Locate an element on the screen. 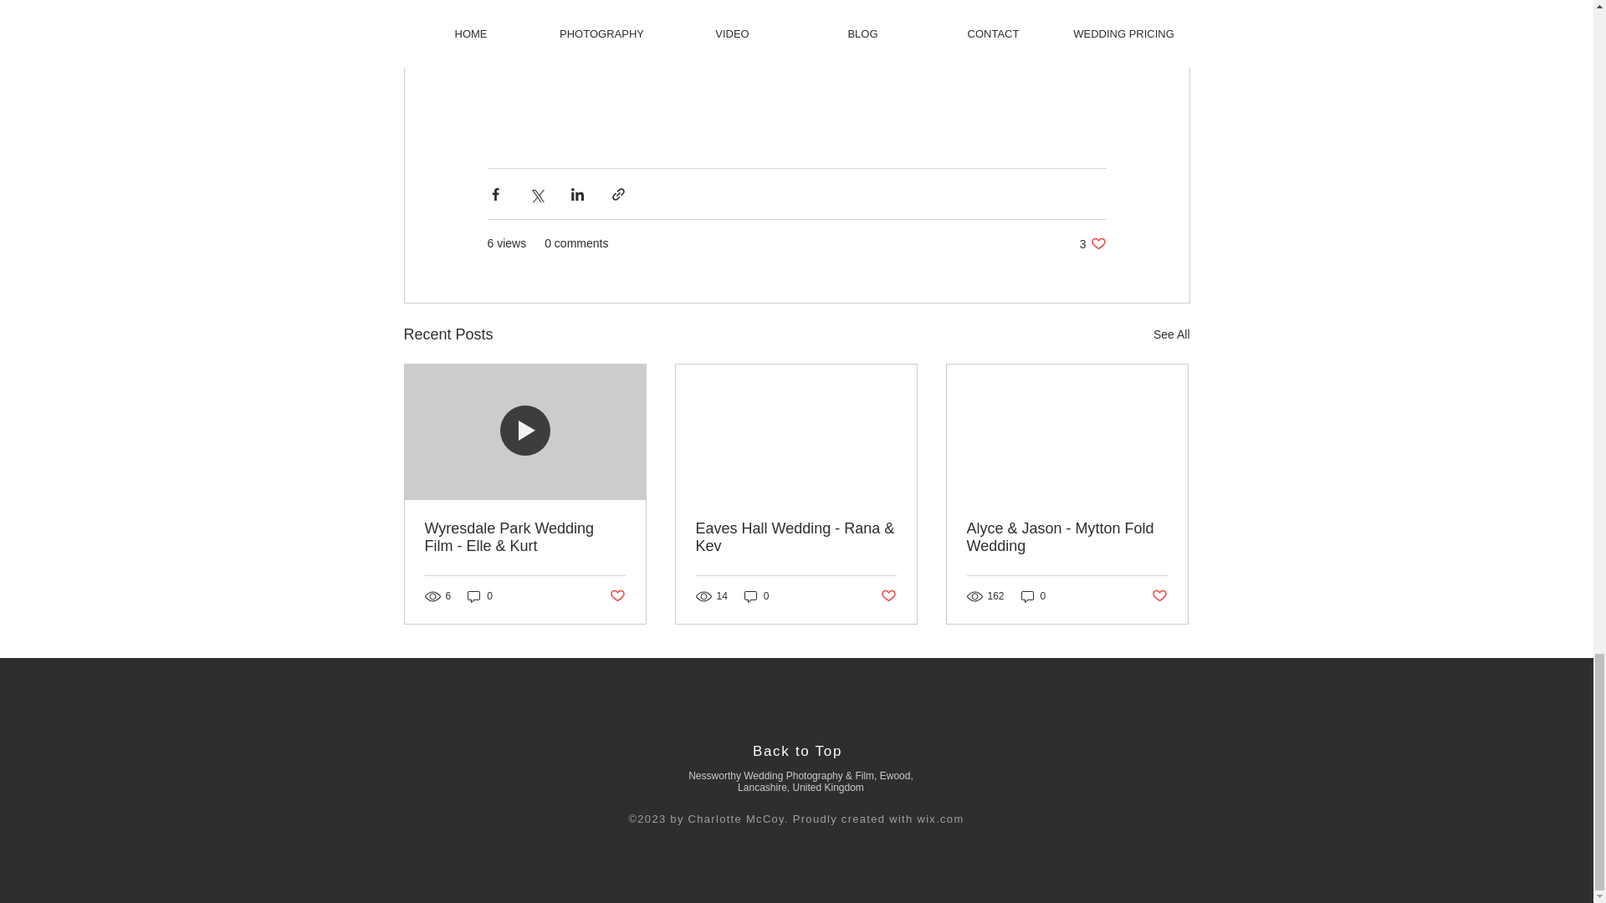  wix.com is located at coordinates (940, 819).